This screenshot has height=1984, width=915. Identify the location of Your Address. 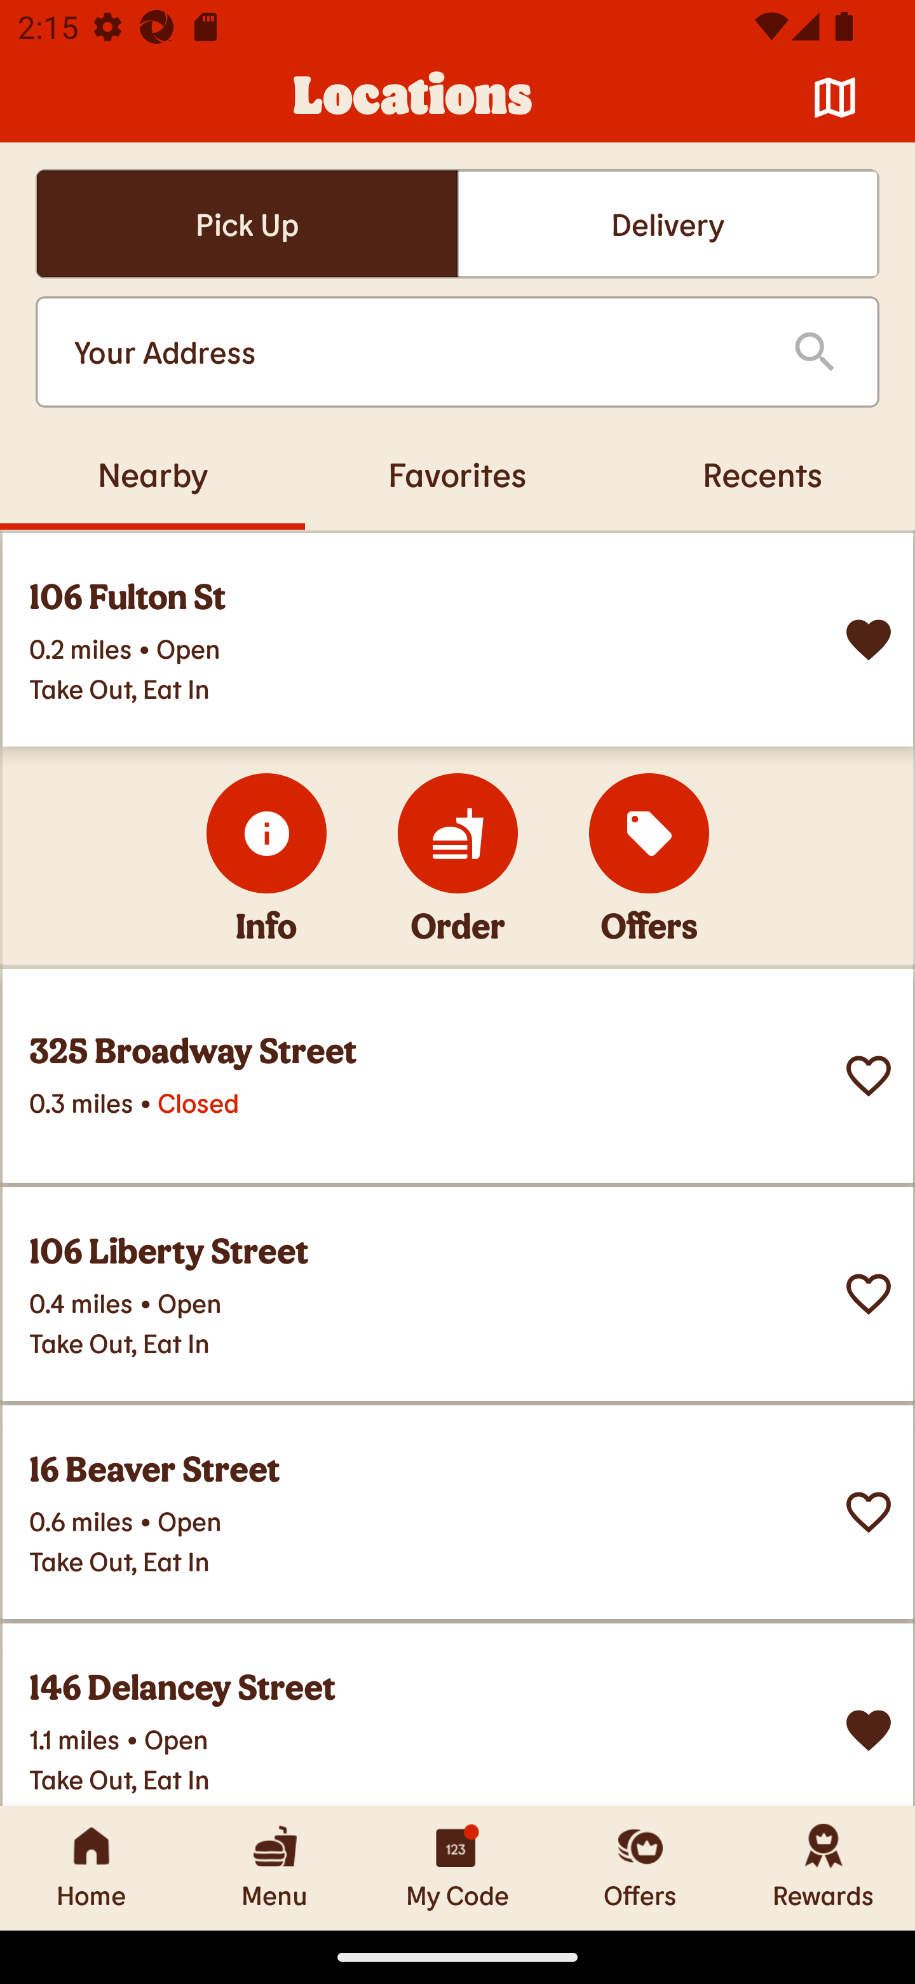
(413, 352).